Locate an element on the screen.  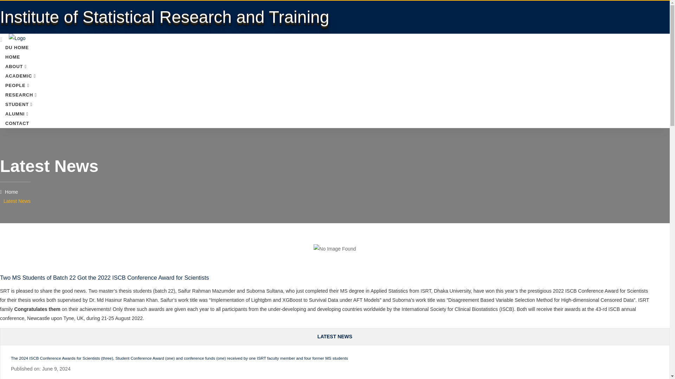
PEOPLE is located at coordinates (17, 85).